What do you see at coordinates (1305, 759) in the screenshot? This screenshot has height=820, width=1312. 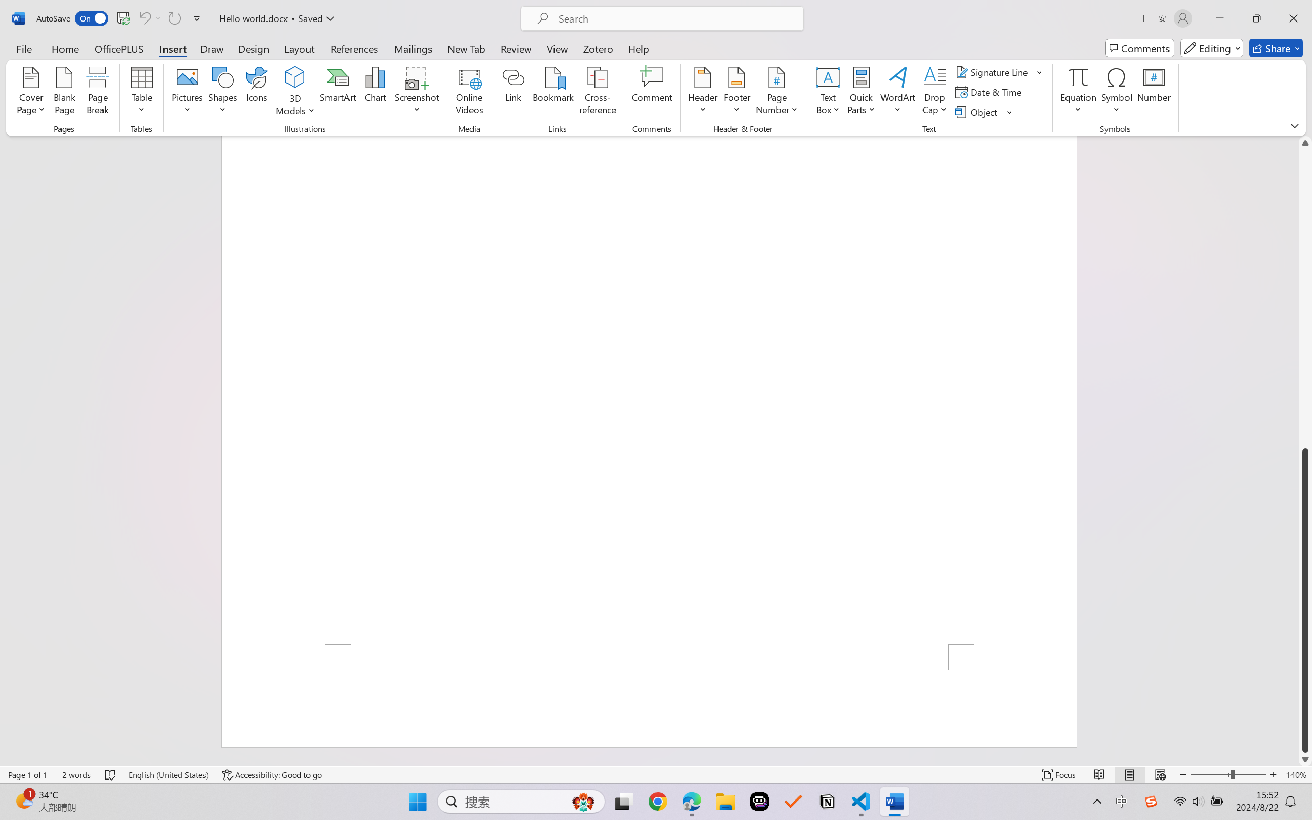 I see `Line down` at bounding box center [1305, 759].